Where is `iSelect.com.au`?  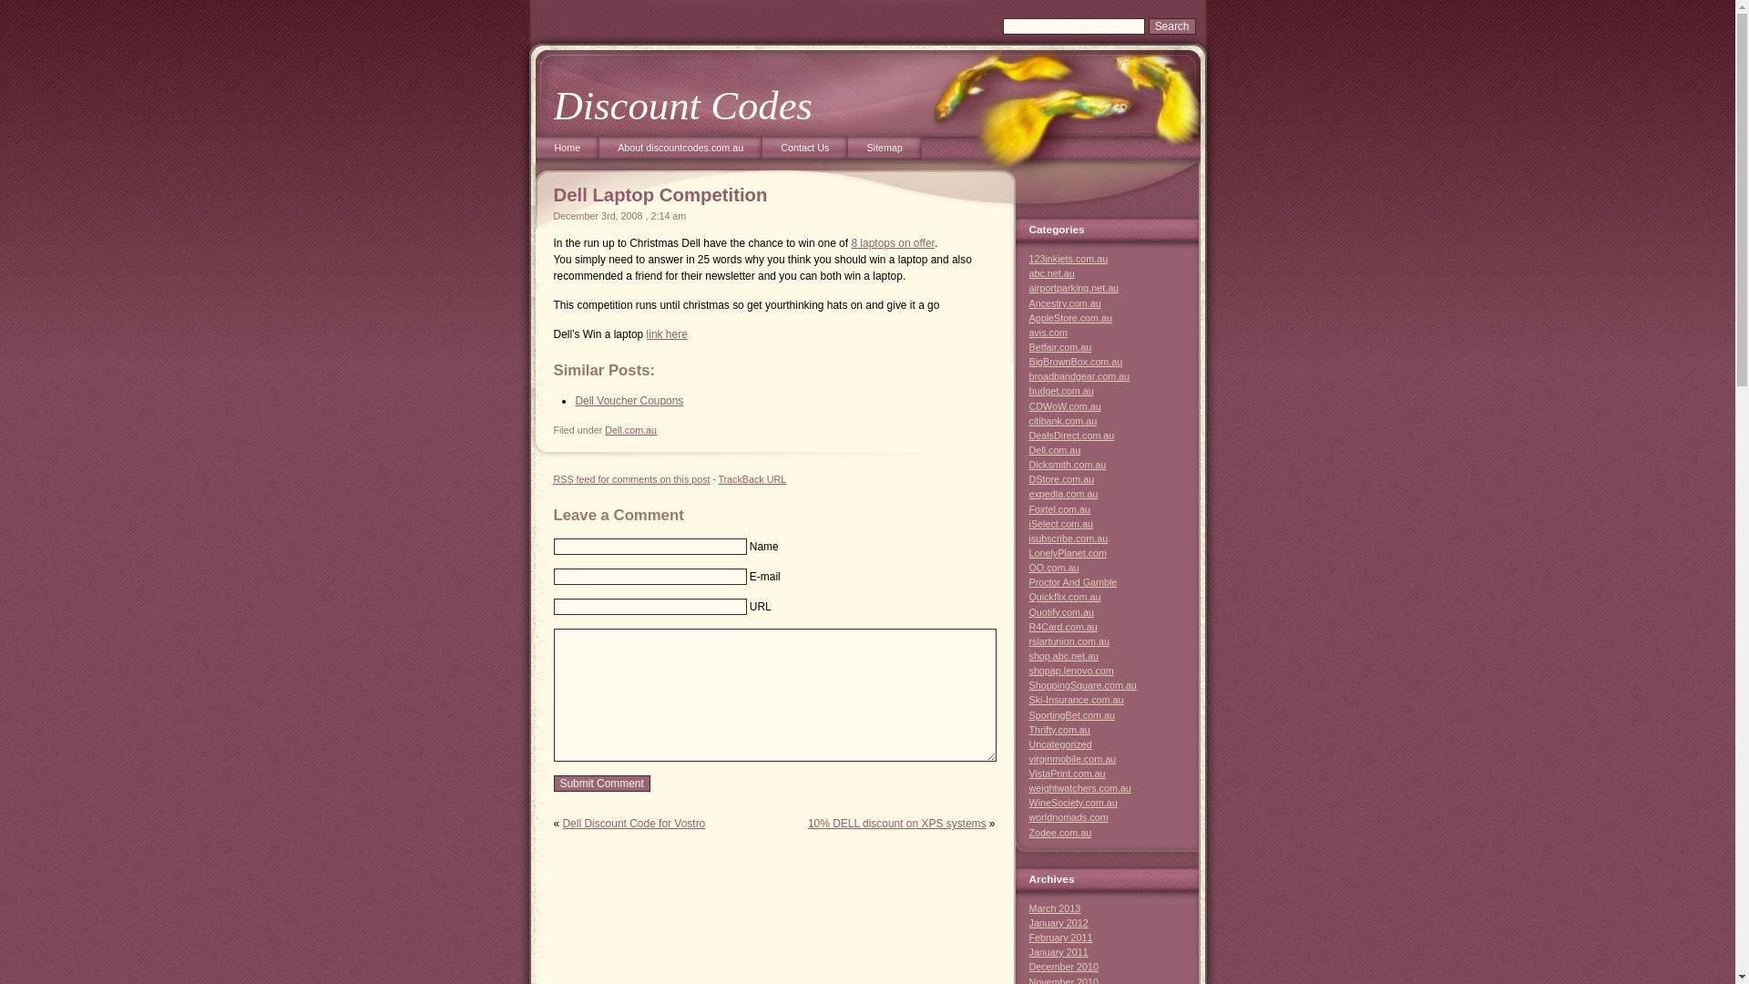
iSelect.com.au is located at coordinates (1062, 524).